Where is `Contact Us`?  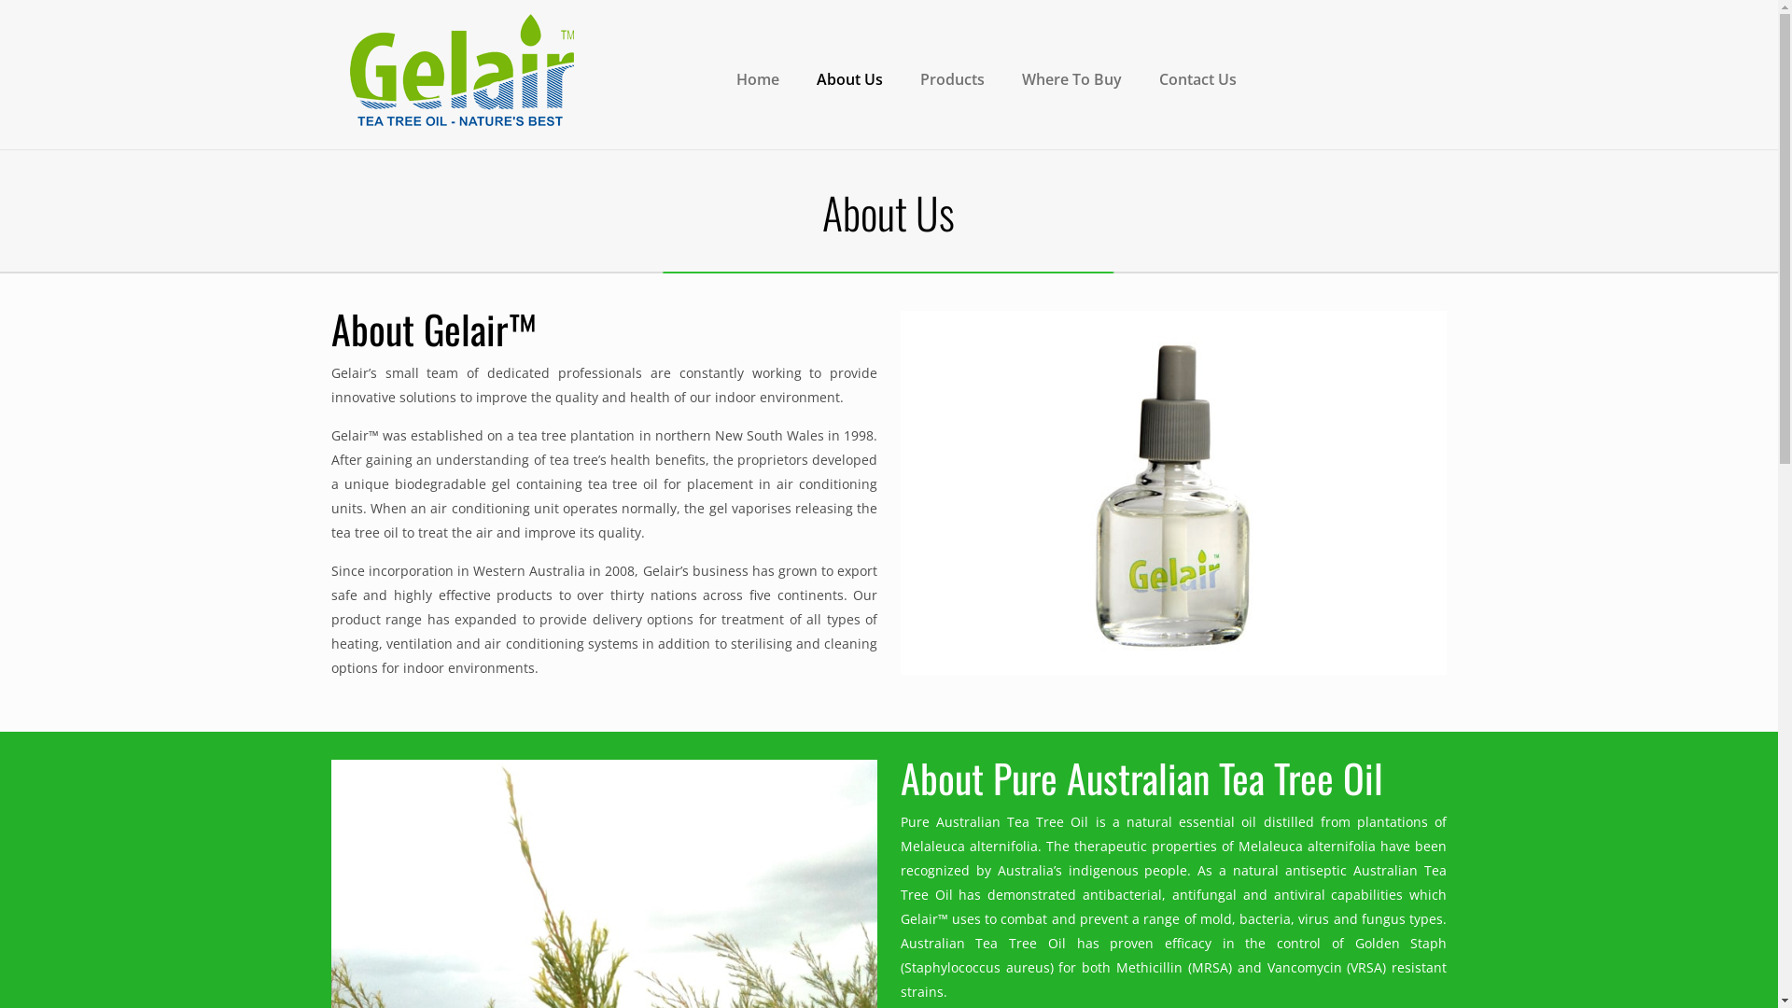 Contact Us is located at coordinates (1198, 79).